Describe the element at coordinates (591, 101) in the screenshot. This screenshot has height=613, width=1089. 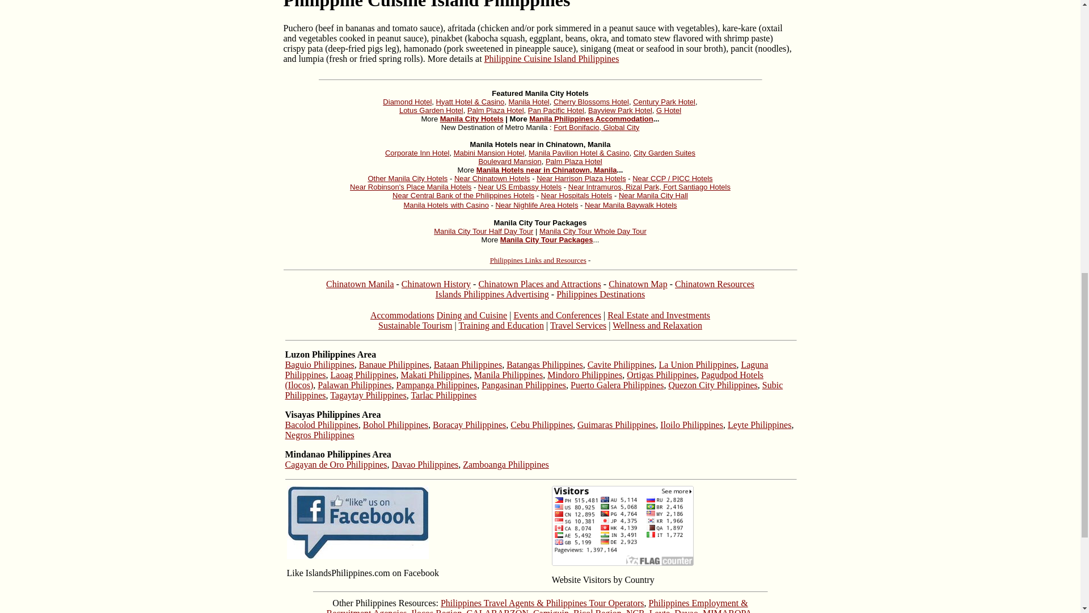
I see `Cherry Blossoms Hotel` at that location.